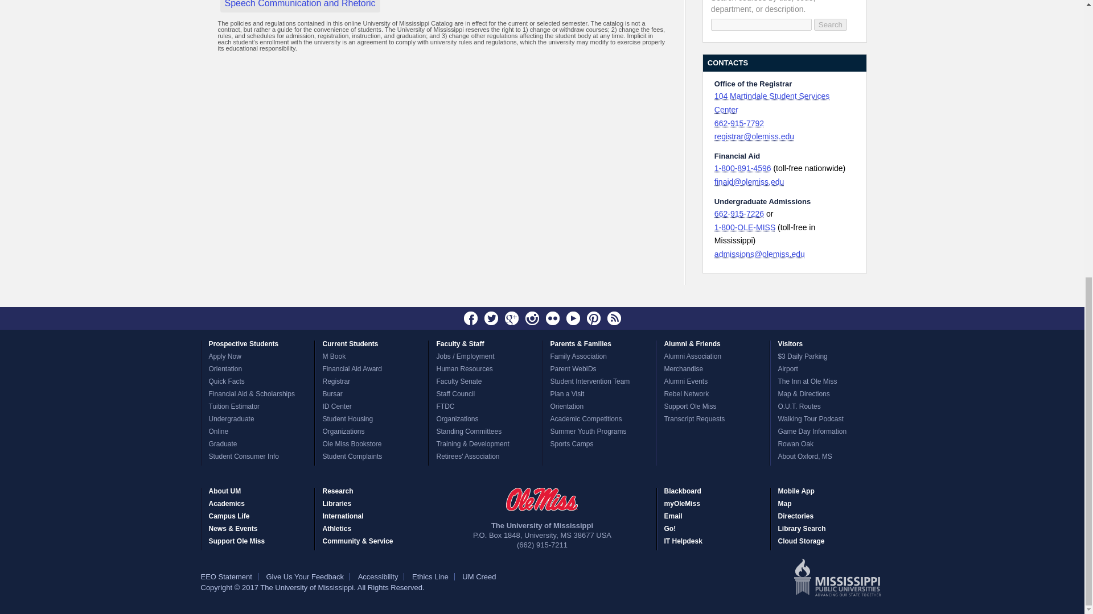 The width and height of the screenshot is (1093, 614). Describe the element at coordinates (831, 25) in the screenshot. I see `Search` at that location.